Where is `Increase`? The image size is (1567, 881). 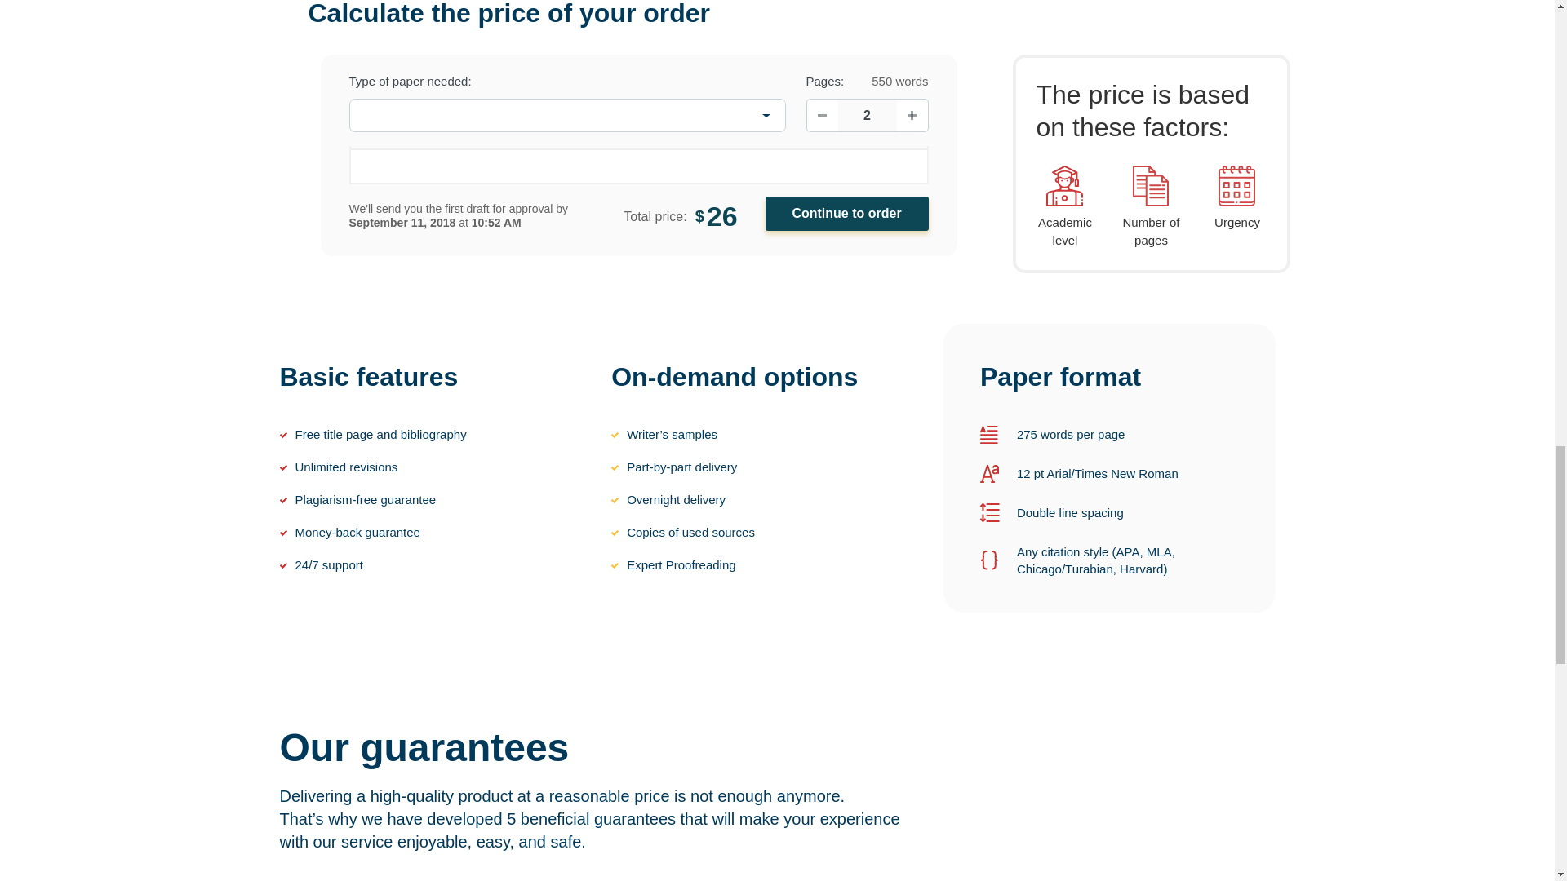 Increase is located at coordinates (912, 116).